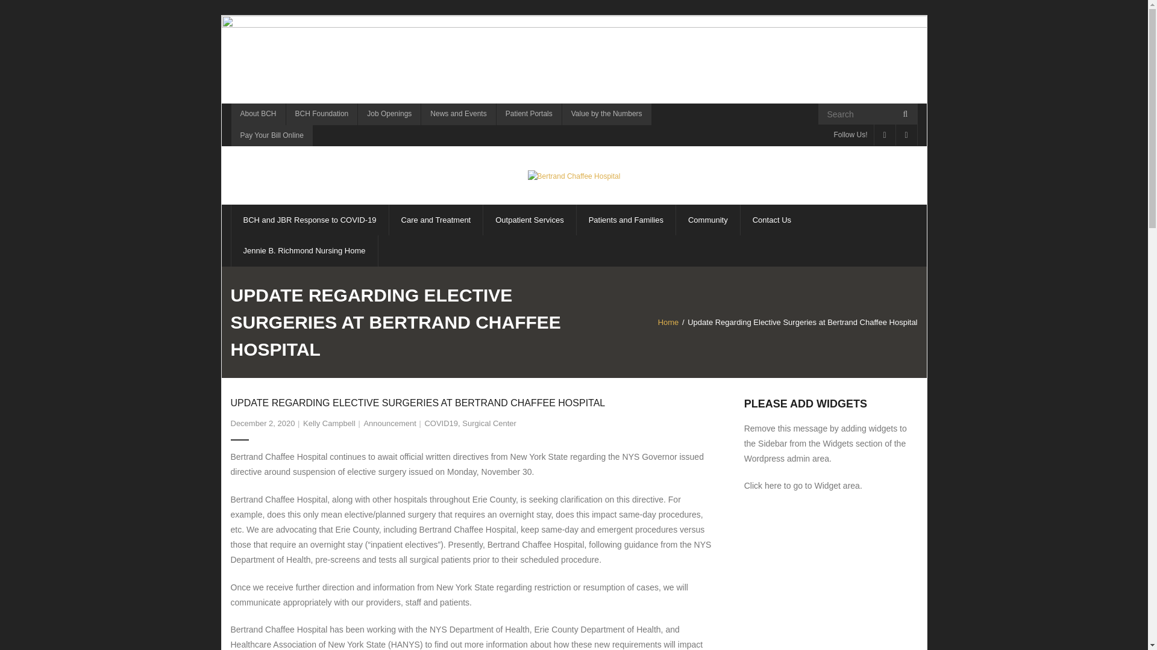  I want to click on Pay Your Bill Online, so click(271, 136).